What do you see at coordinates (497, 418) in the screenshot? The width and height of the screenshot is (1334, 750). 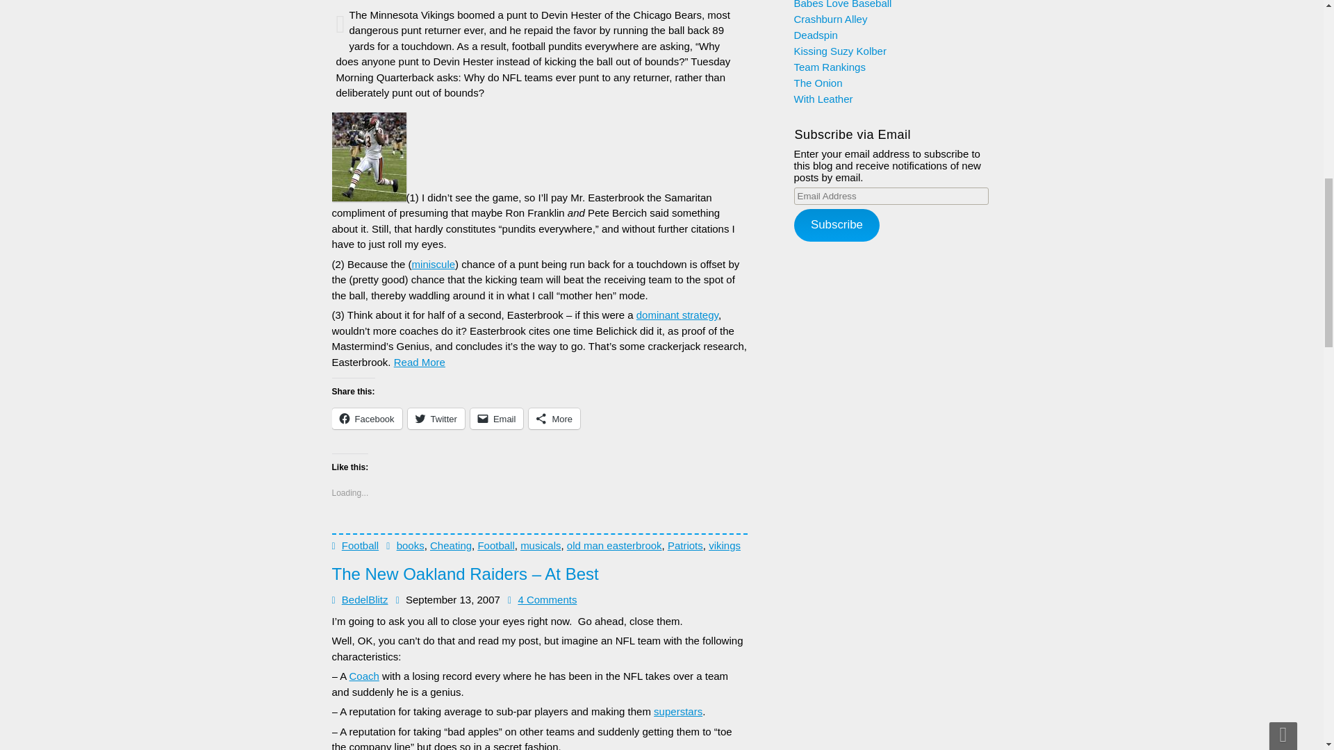 I see `Email` at bounding box center [497, 418].